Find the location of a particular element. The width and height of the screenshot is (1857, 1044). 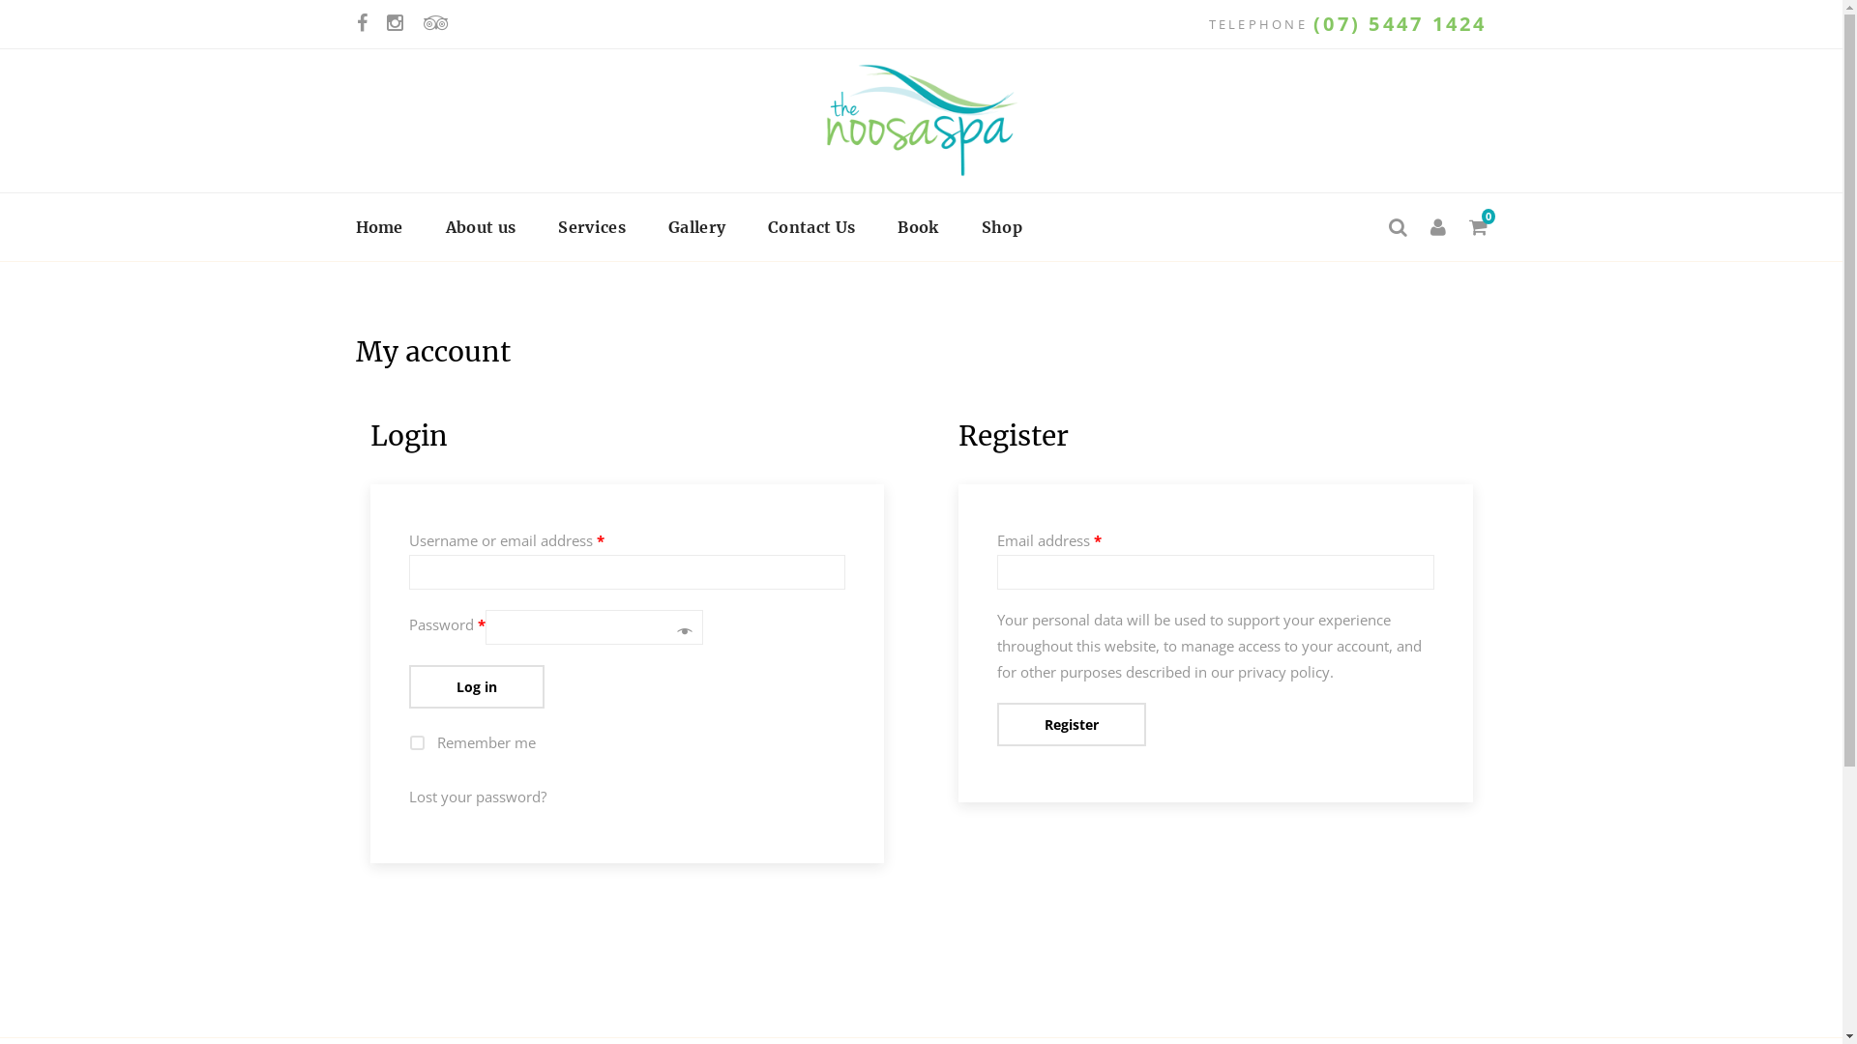

Home is located at coordinates (379, 227).